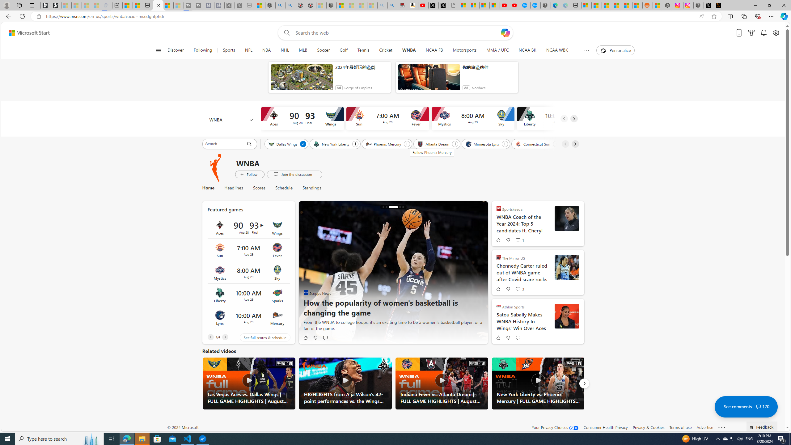 The width and height of the screenshot is (791, 445). I want to click on Tennis, so click(363, 50).